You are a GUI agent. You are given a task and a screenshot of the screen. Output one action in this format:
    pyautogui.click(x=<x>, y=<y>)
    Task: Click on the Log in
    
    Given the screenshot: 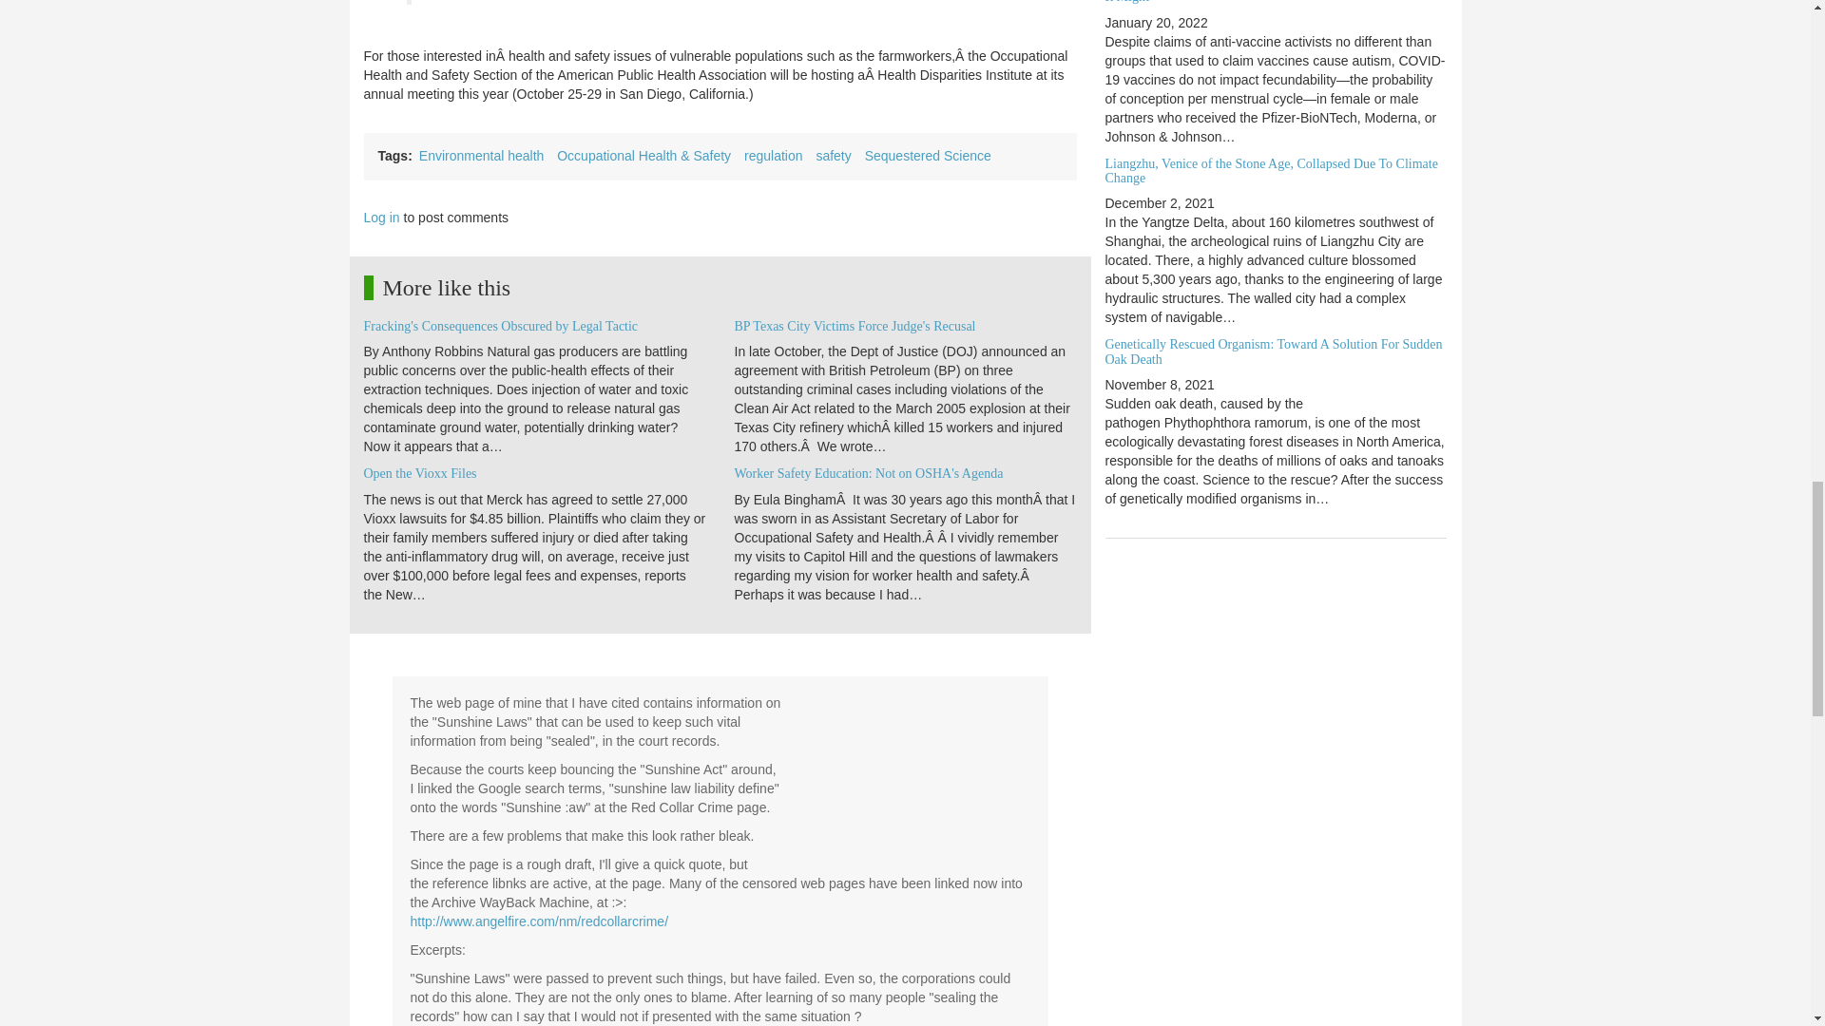 What is the action you would take?
    pyautogui.click(x=381, y=217)
    